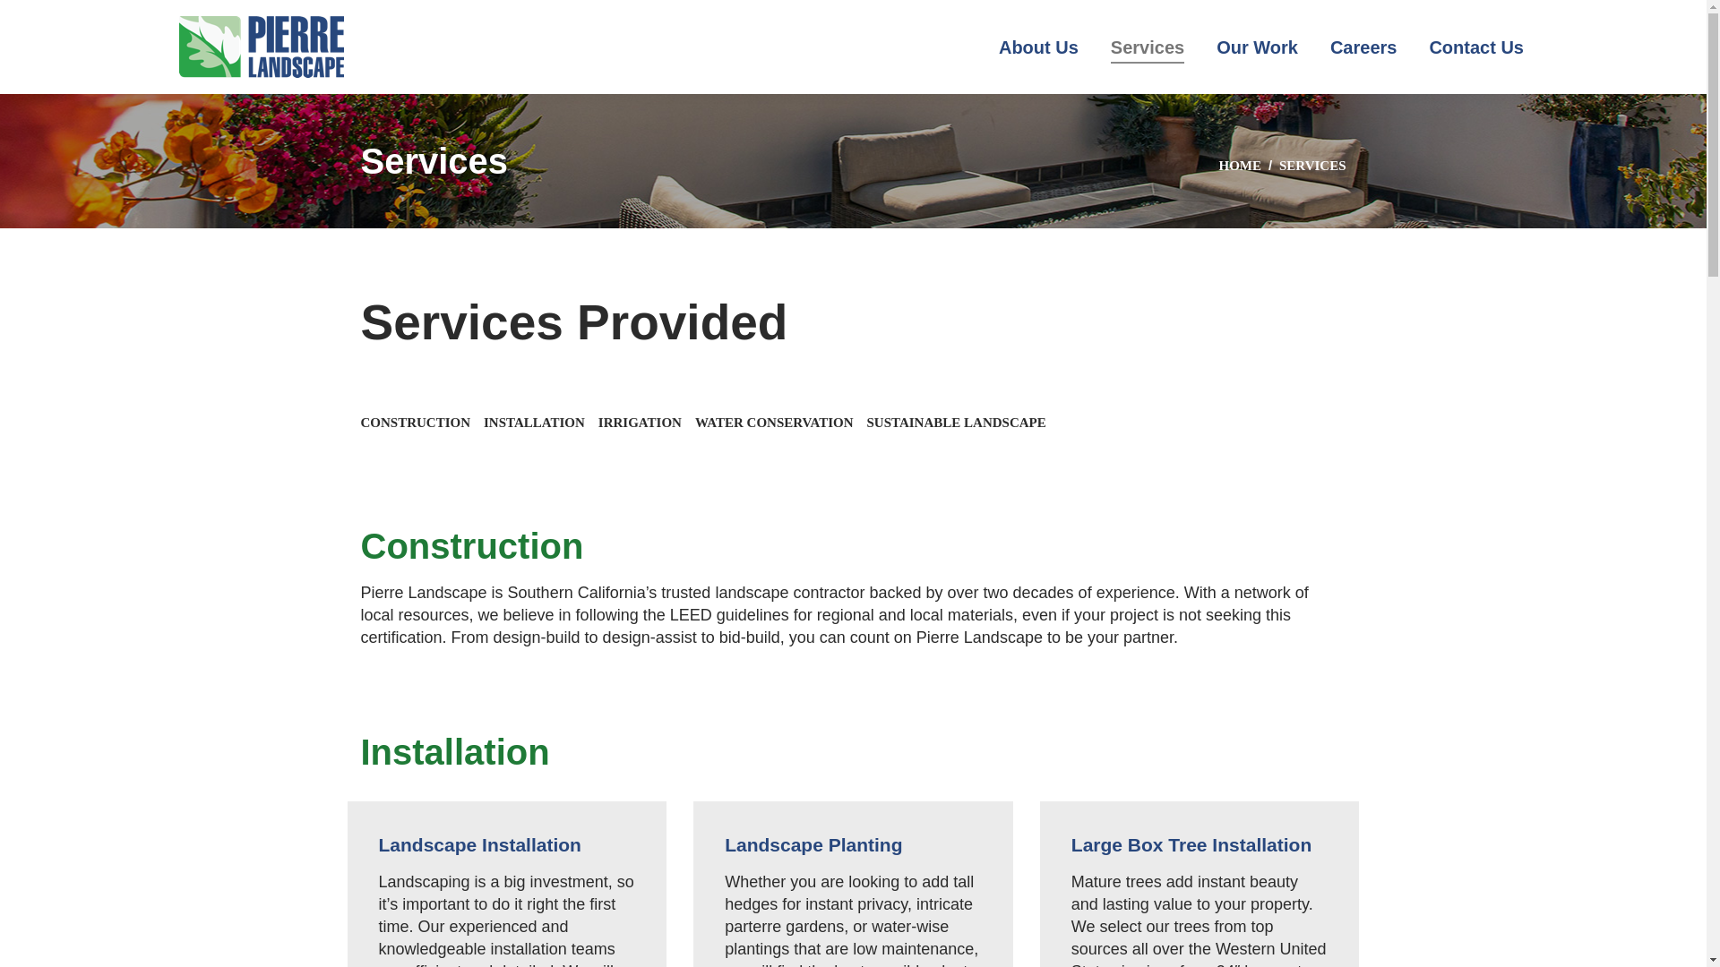 This screenshot has height=967, width=1720. What do you see at coordinates (1257, 47) in the screenshot?
I see `Our Work` at bounding box center [1257, 47].